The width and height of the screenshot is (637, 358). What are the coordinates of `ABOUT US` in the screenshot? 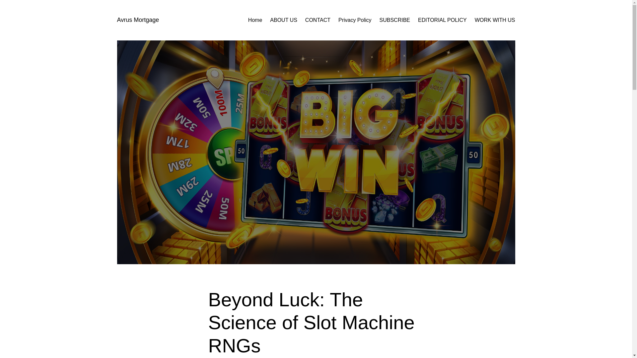 It's located at (284, 20).